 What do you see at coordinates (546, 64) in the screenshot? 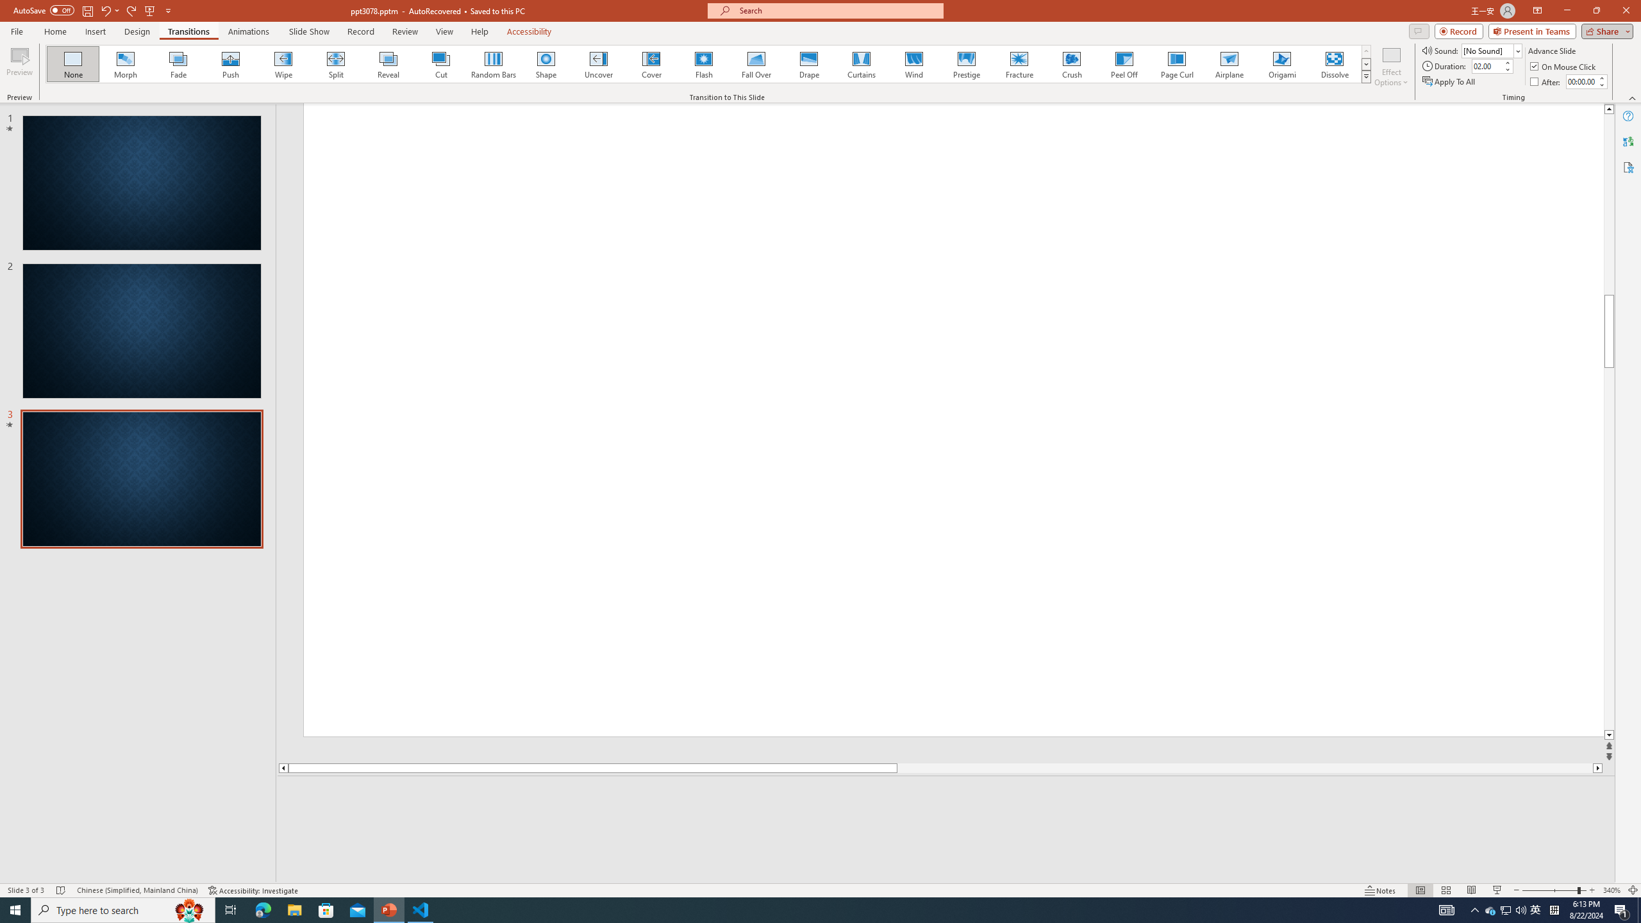
I see `Shape` at bounding box center [546, 64].